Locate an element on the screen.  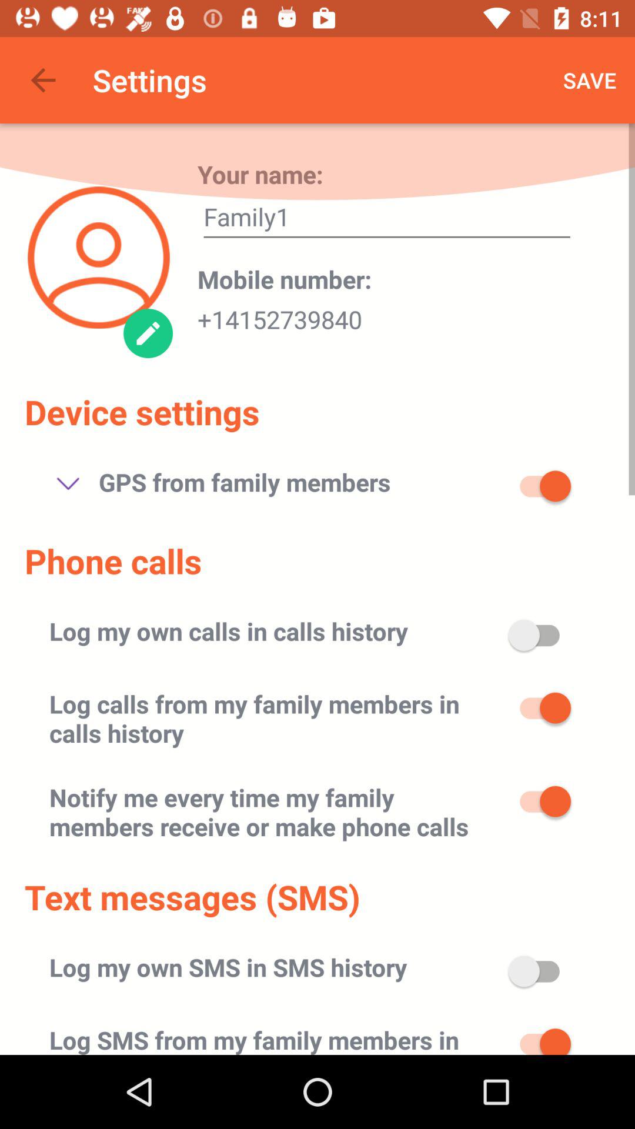
open the icon at the top right corner is located at coordinates (590, 80).